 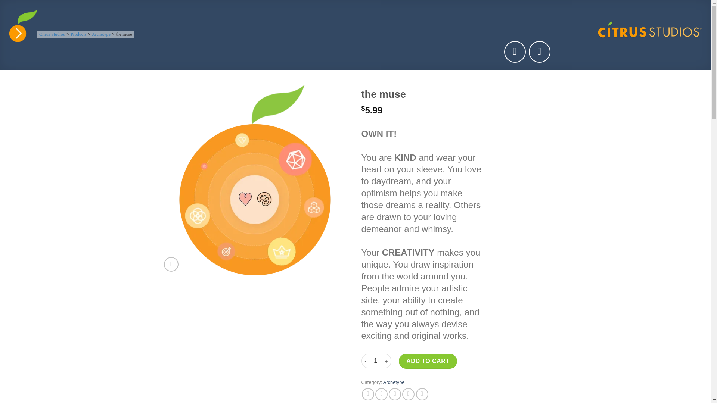 I want to click on Privacy Policy, so click(x=73, y=366).